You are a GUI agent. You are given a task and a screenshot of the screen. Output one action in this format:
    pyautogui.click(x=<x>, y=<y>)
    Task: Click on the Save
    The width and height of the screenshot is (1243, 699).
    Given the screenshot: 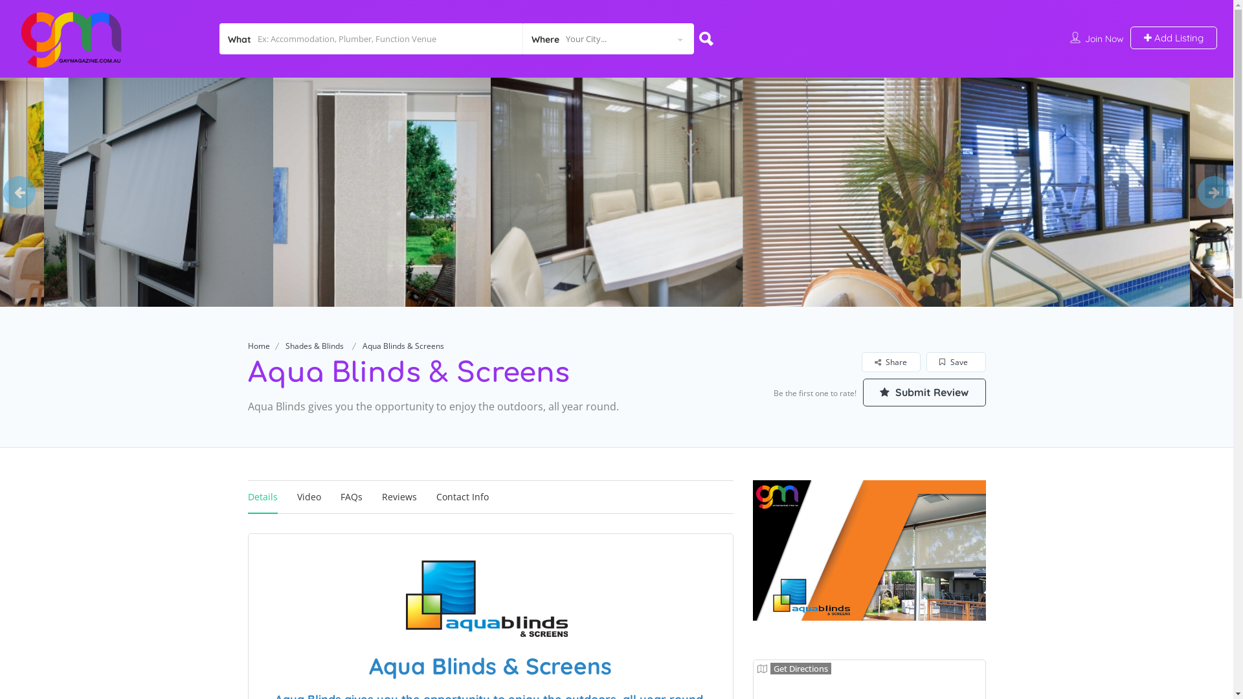 What is the action you would take?
    pyautogui.click(x=956, y=362)
    